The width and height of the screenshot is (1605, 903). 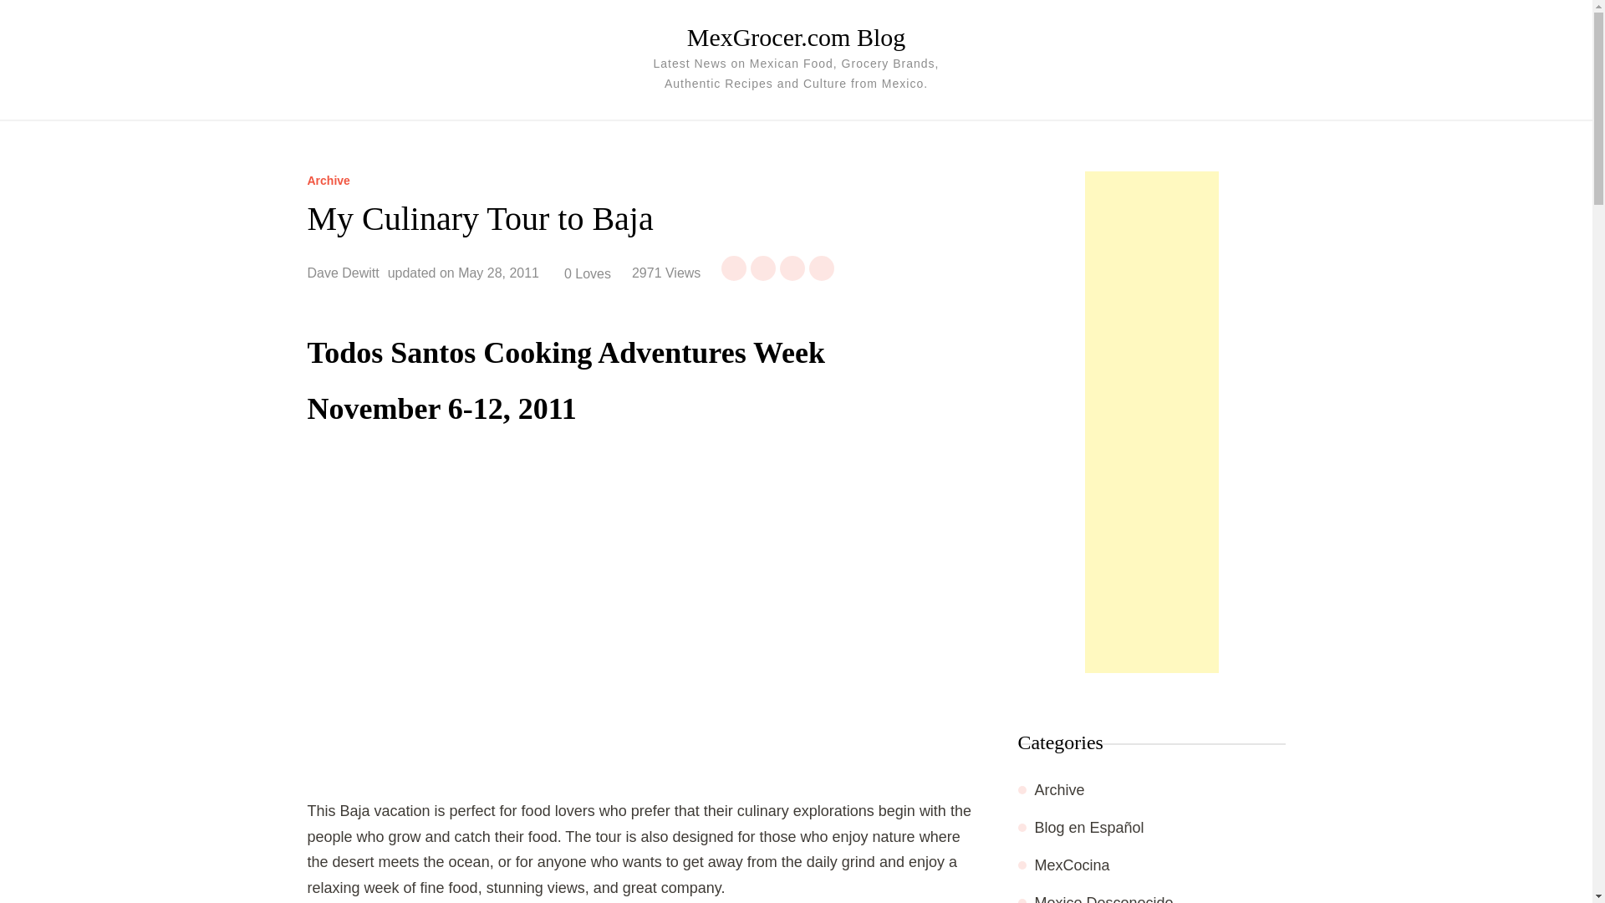 I want to click on Todos Santos Montage, so click(x=475, y=614).